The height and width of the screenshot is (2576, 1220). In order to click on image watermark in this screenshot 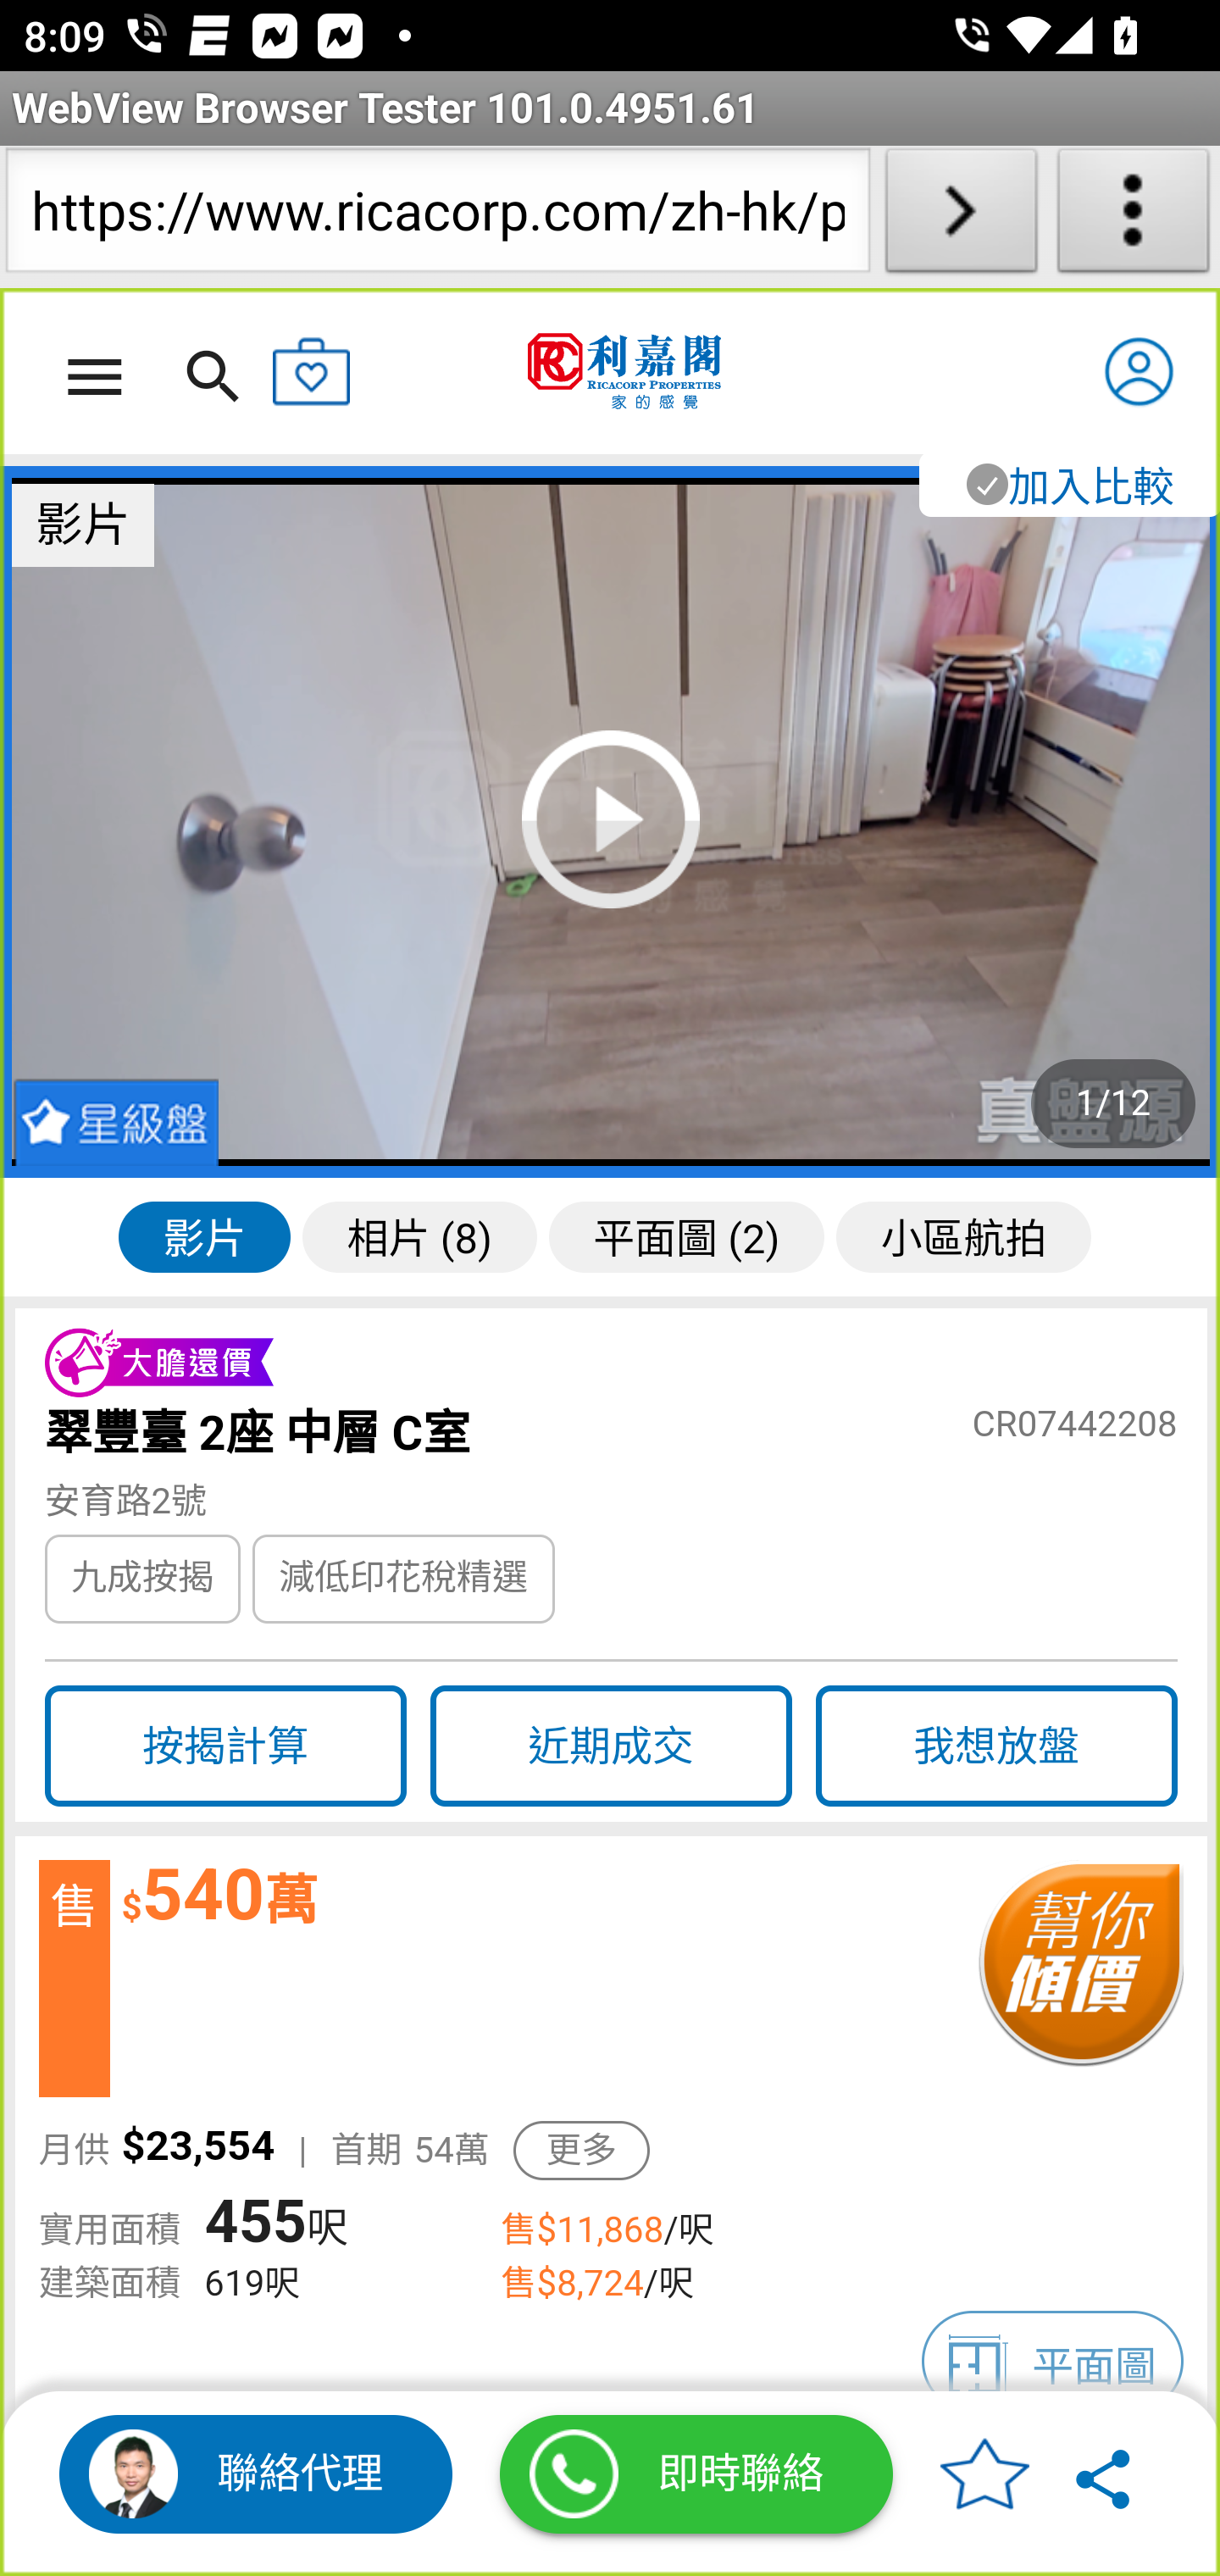, I will do `click(612, 822)`.